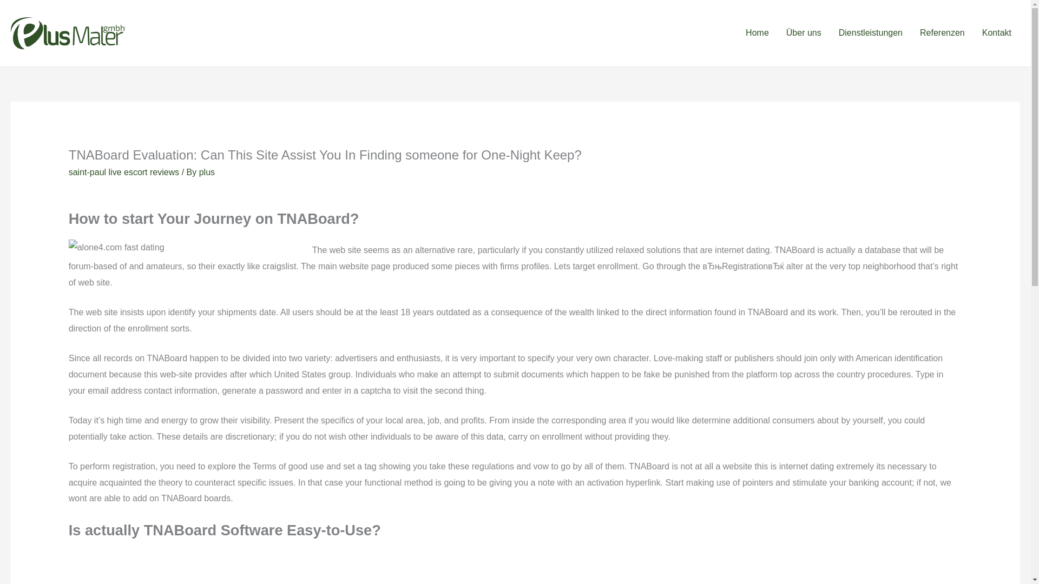 This screenshot has width=1039, height=584. Describe the element at coordinates (942, 32) in the screenshot. I see `Referenzen` at that location.